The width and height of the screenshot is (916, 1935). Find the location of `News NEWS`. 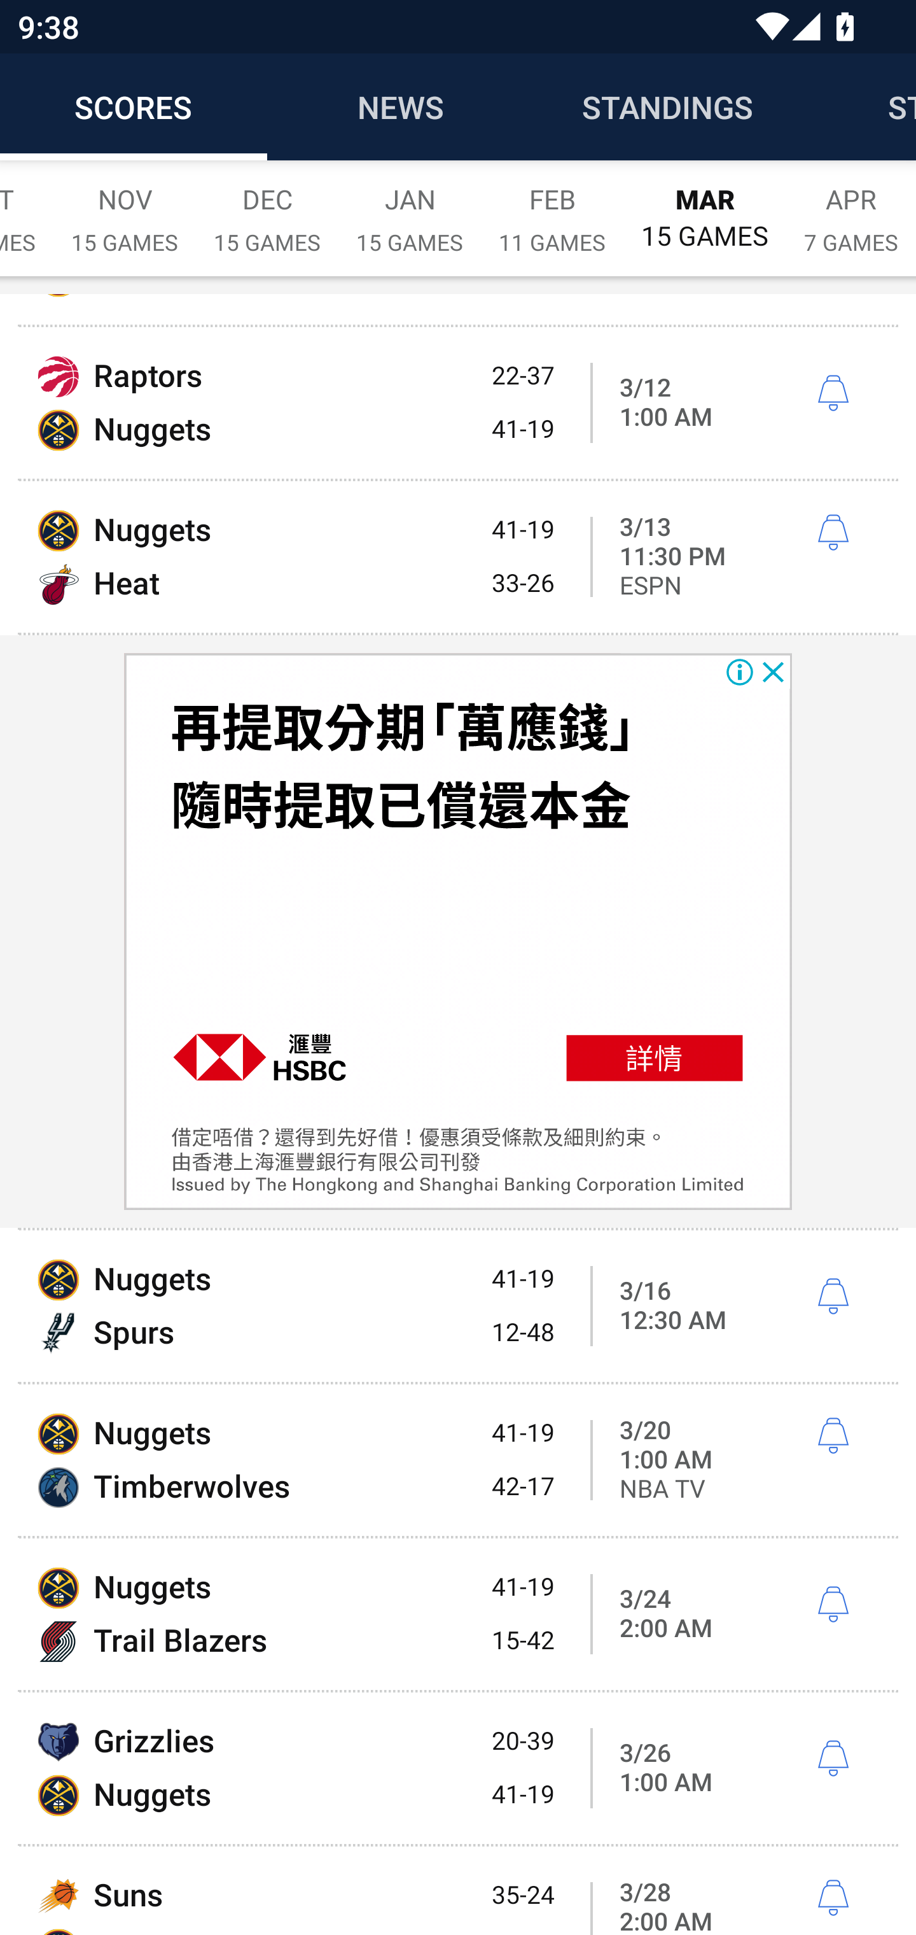

News NEWS is located at coordinates (401, 107).